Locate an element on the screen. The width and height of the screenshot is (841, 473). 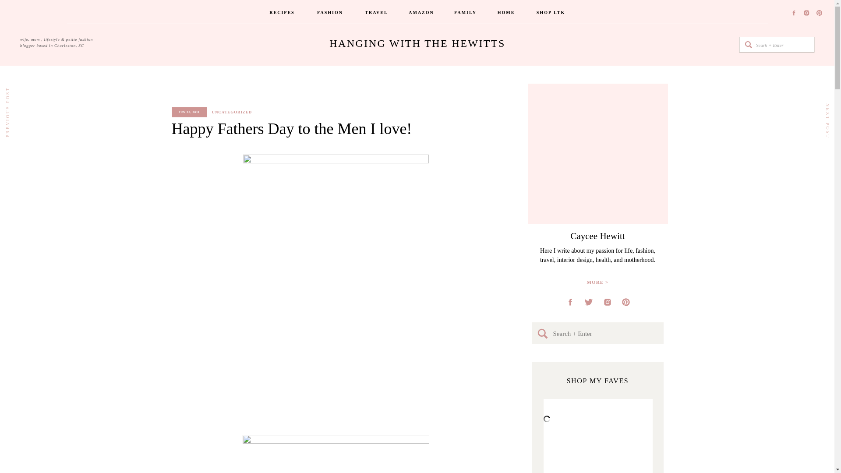
UNCATEGORIZED is located at coordinates (232, 112).